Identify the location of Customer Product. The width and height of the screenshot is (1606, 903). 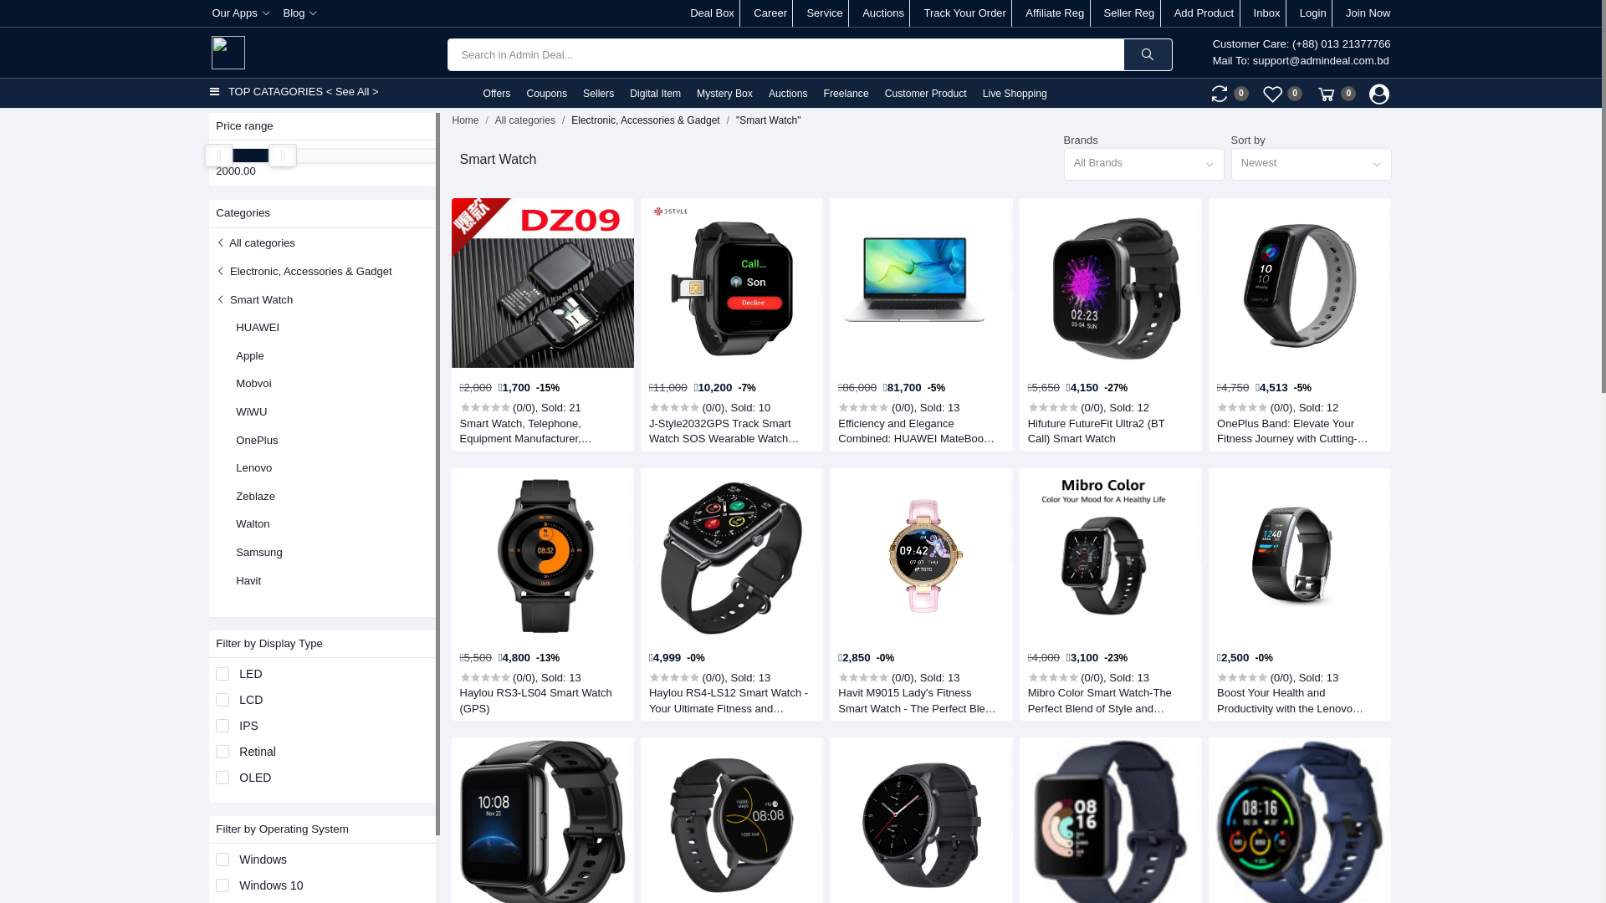
(925, 94).